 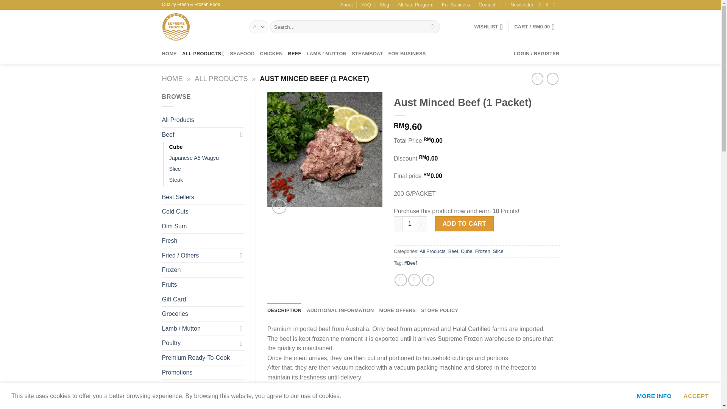 What do you see at coordinates (536, 27) in the screenshot?
I see `Cart` at bounding box center [536, 27].